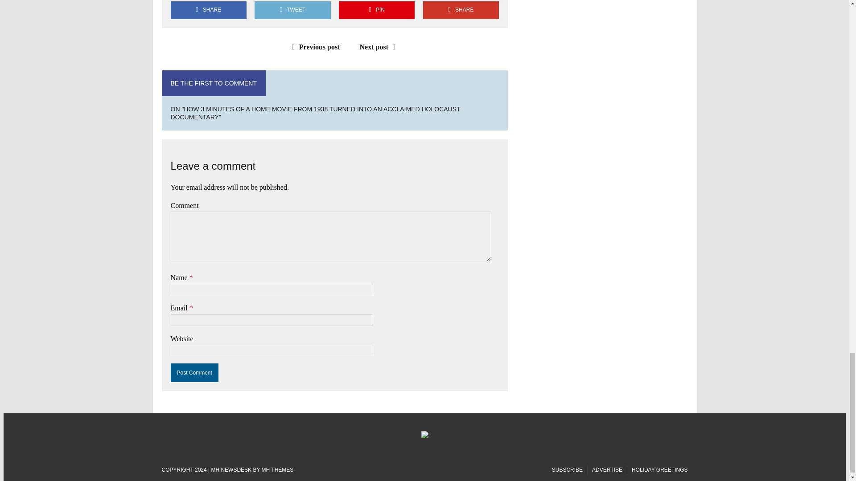  I want to click on Post Comment, so click(194, 372).